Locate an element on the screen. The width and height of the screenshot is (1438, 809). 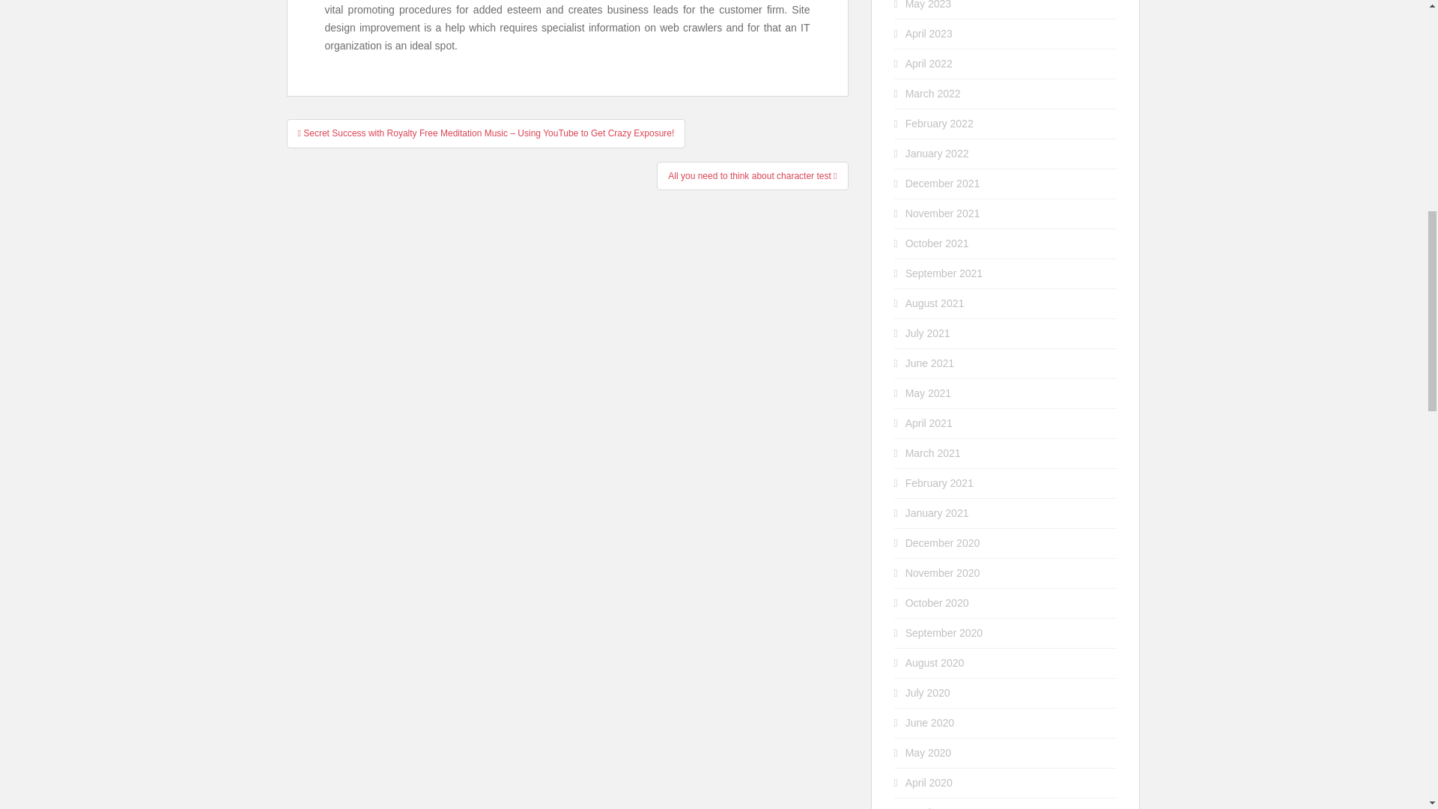
March 2022 is located at coordinates (933, 93).